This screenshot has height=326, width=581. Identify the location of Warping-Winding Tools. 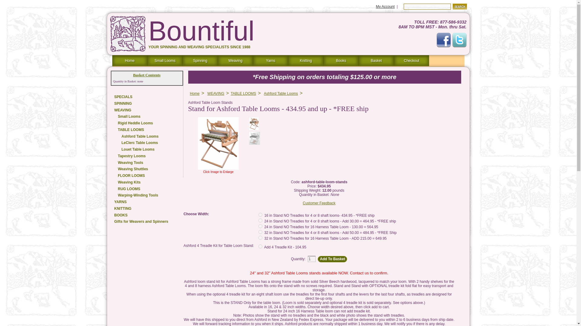
(147, 196).